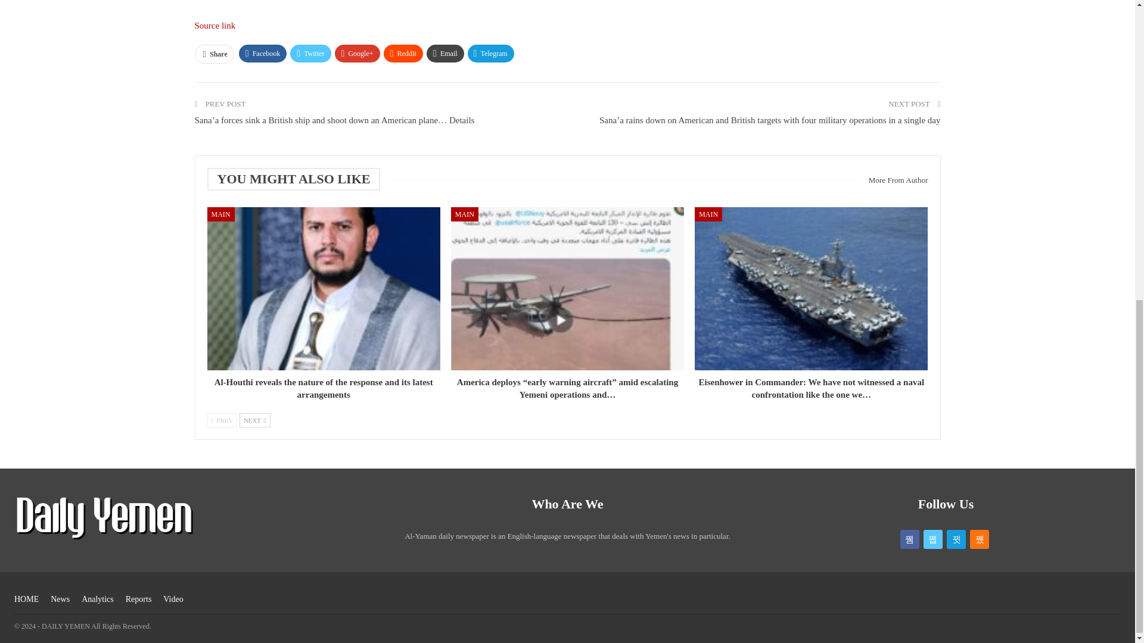 The width and height of the screenshot is (1144, 643). I want to click on Email, so click(446, 53).